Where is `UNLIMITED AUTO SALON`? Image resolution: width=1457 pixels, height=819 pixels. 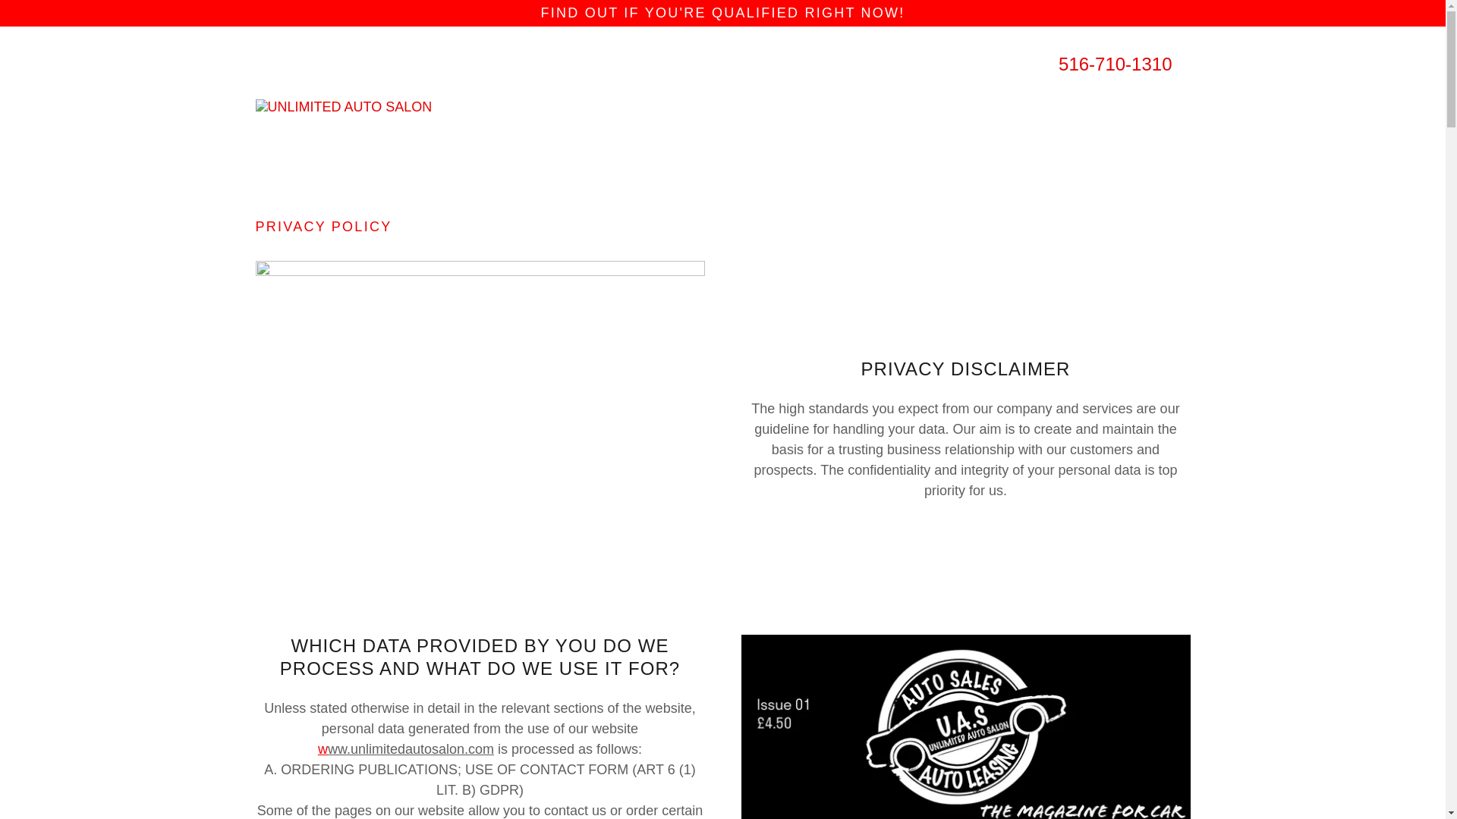
UNLIMITED AUTO SALON is located at coordinates (343, 106).